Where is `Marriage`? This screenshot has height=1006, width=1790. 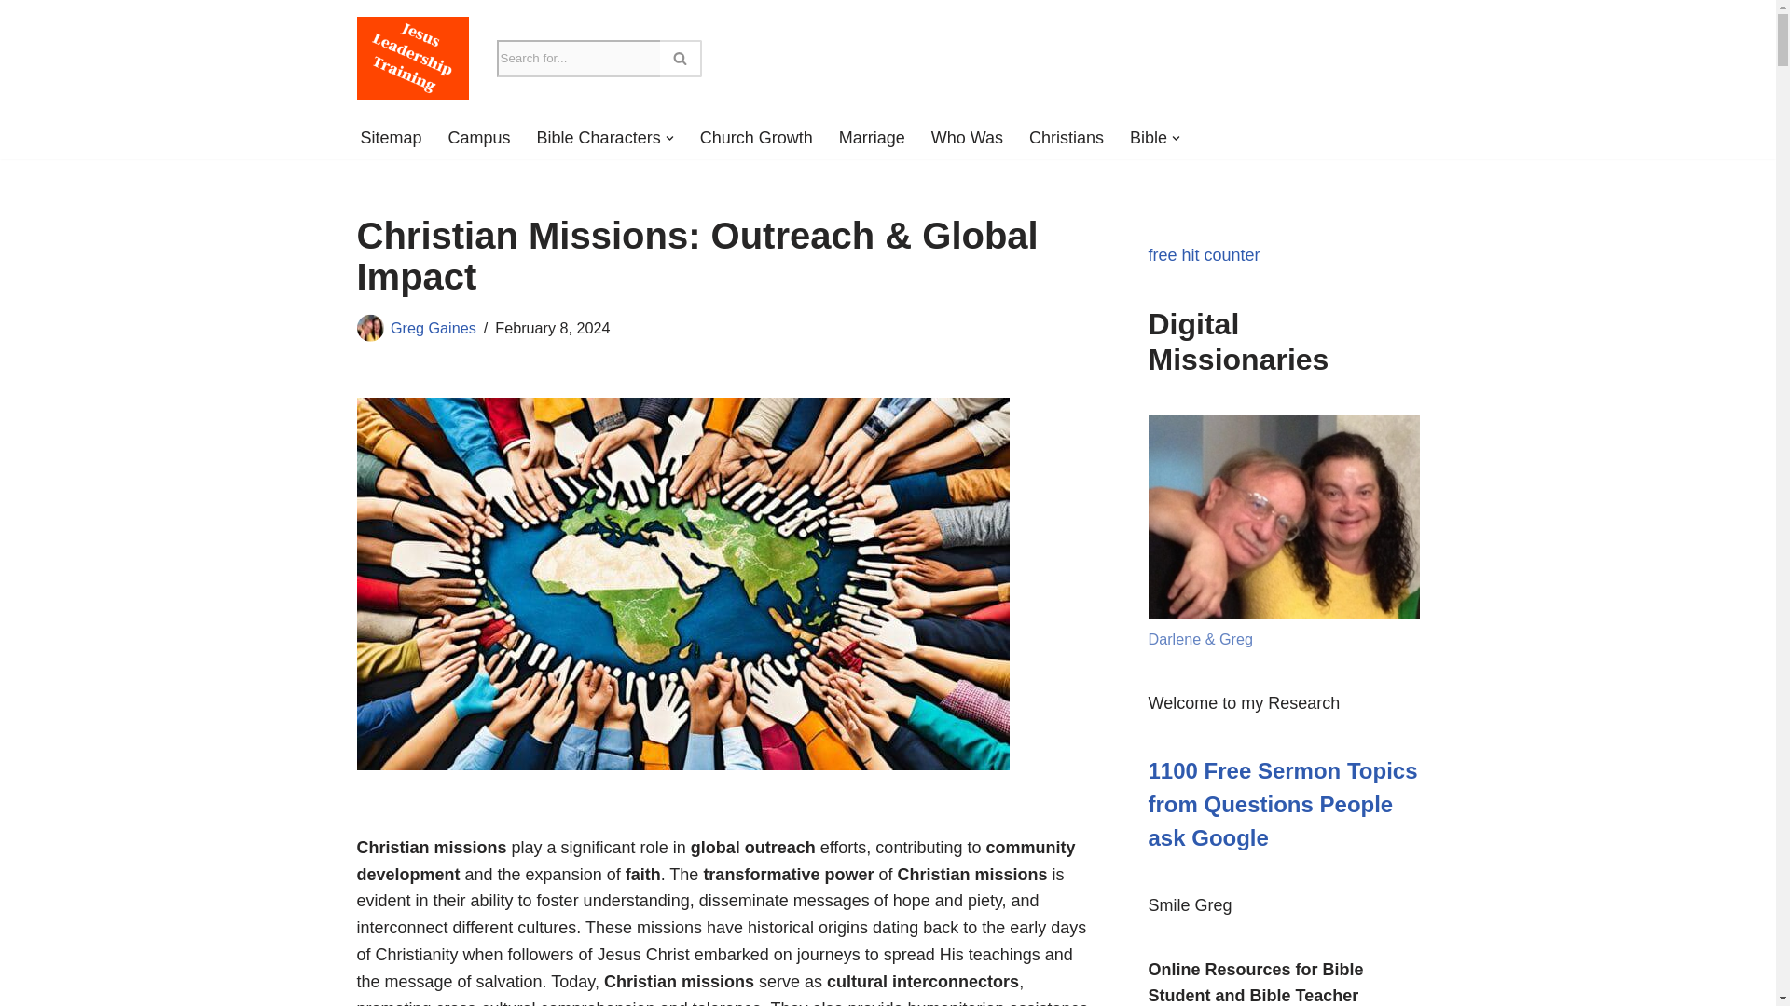 Marriage is located at coordinates (873, 138).